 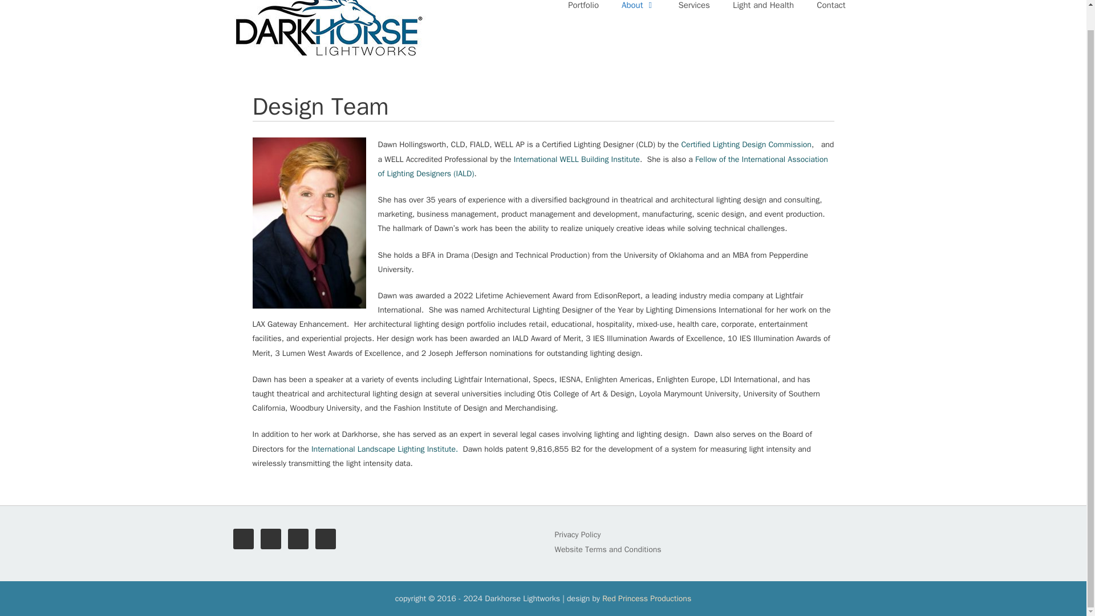 What do you see at coordinates (638, 11) in the screenshot?
I see `About` at bounding box center [638, 11].